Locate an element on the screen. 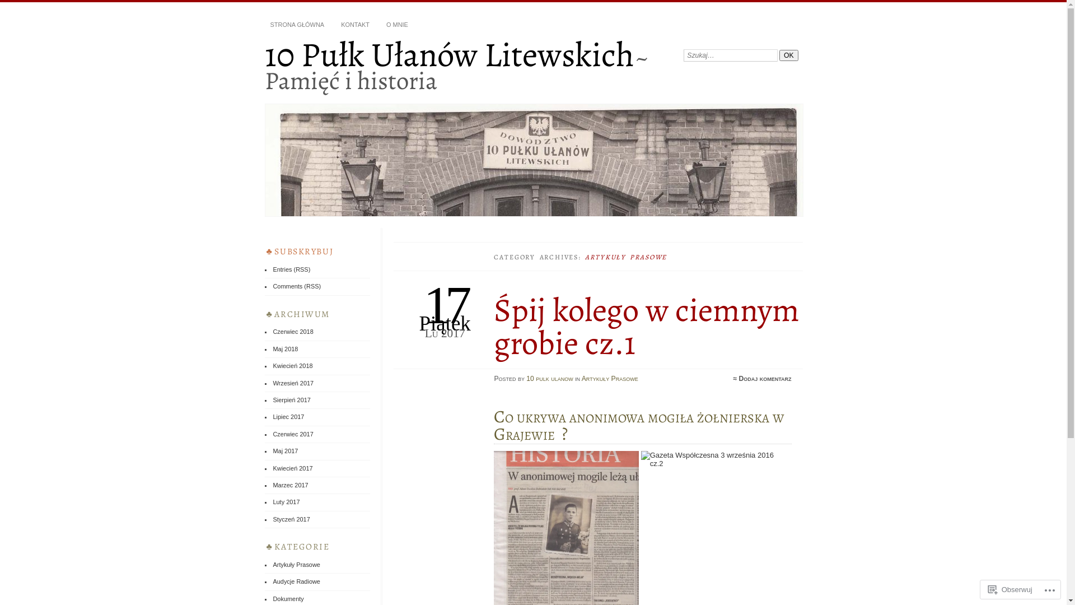  Entries (RSS) is located at coordinates (291, 269).